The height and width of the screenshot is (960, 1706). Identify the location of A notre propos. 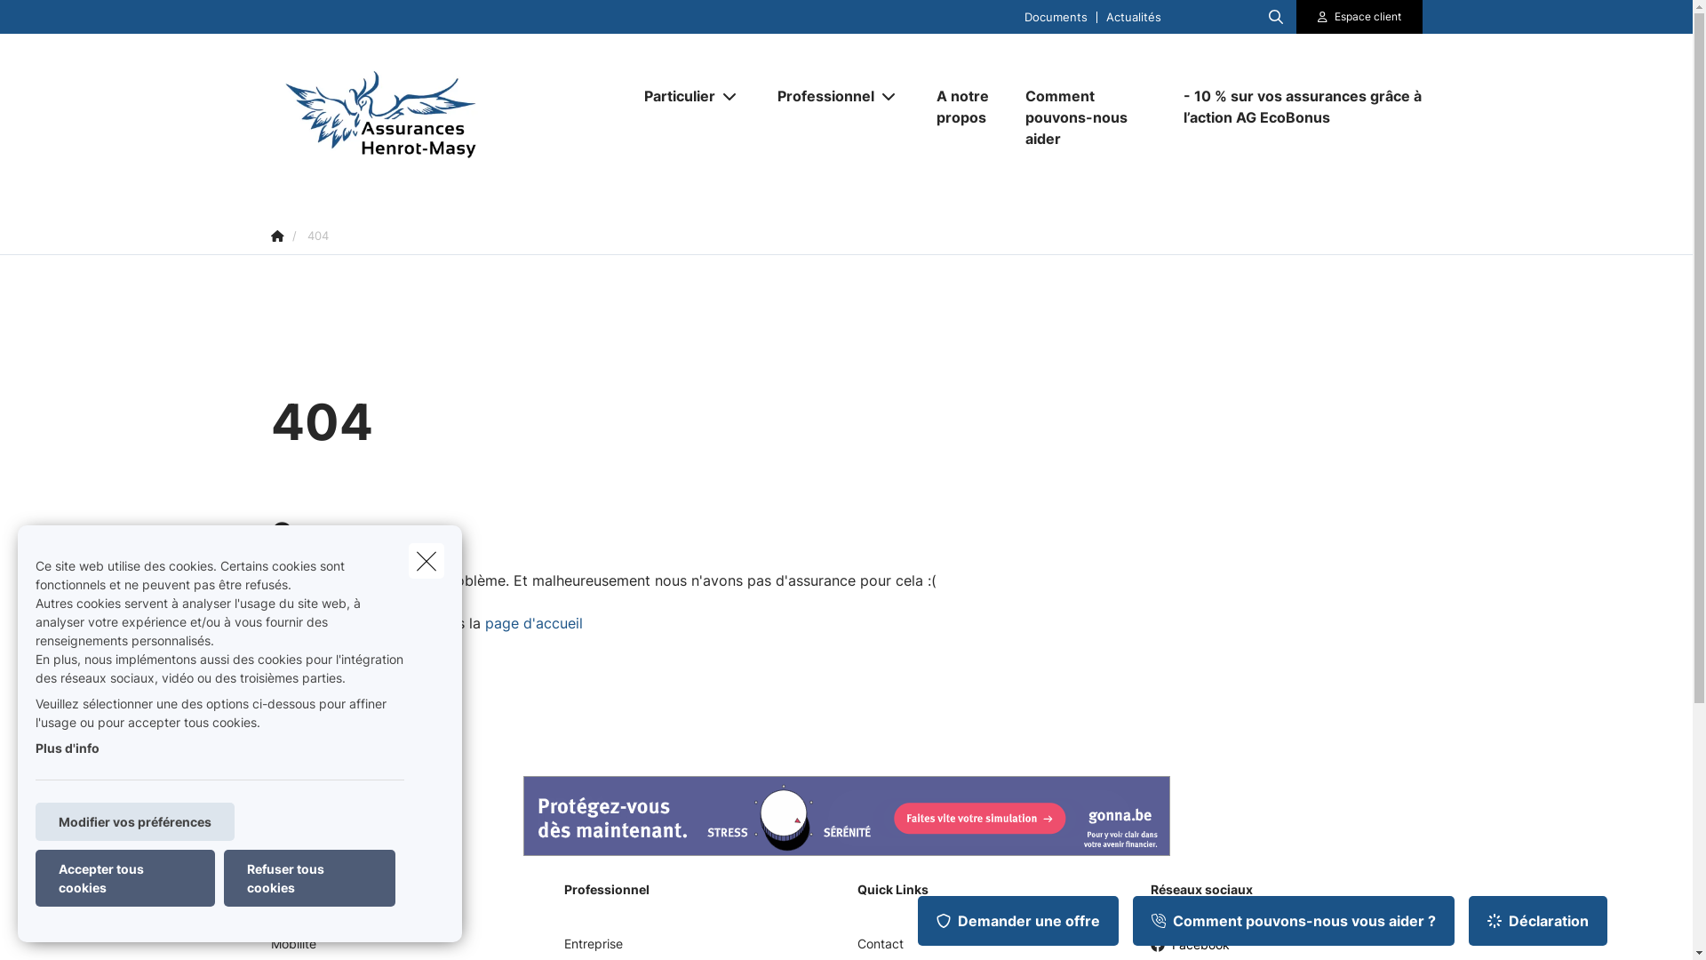
(963, 107).